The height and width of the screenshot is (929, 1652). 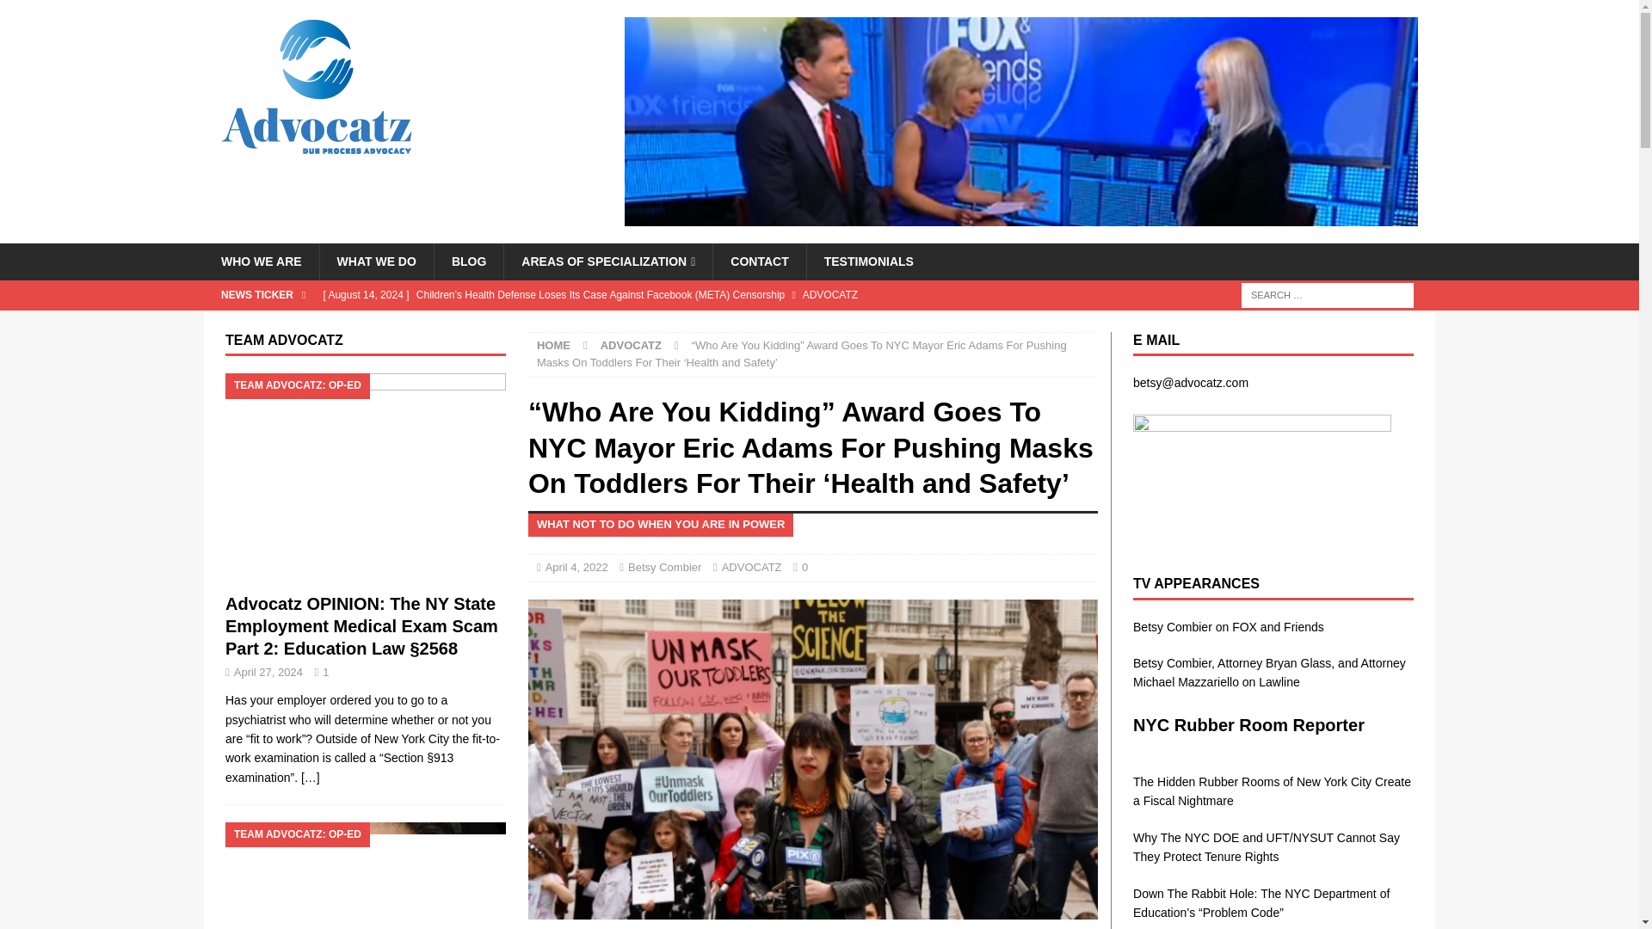 What do you see at coordinates (759, 261) in the screenshot?
I see `CONTACT` at bounding box center [759, 261].